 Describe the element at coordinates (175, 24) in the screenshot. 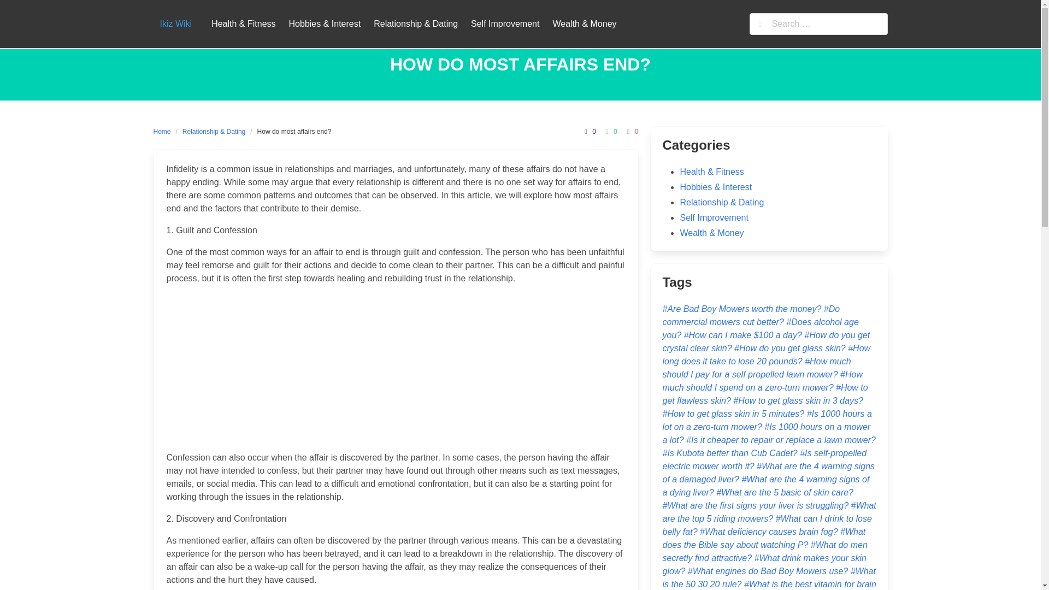

I see `Ikiz Wiki` at that location.